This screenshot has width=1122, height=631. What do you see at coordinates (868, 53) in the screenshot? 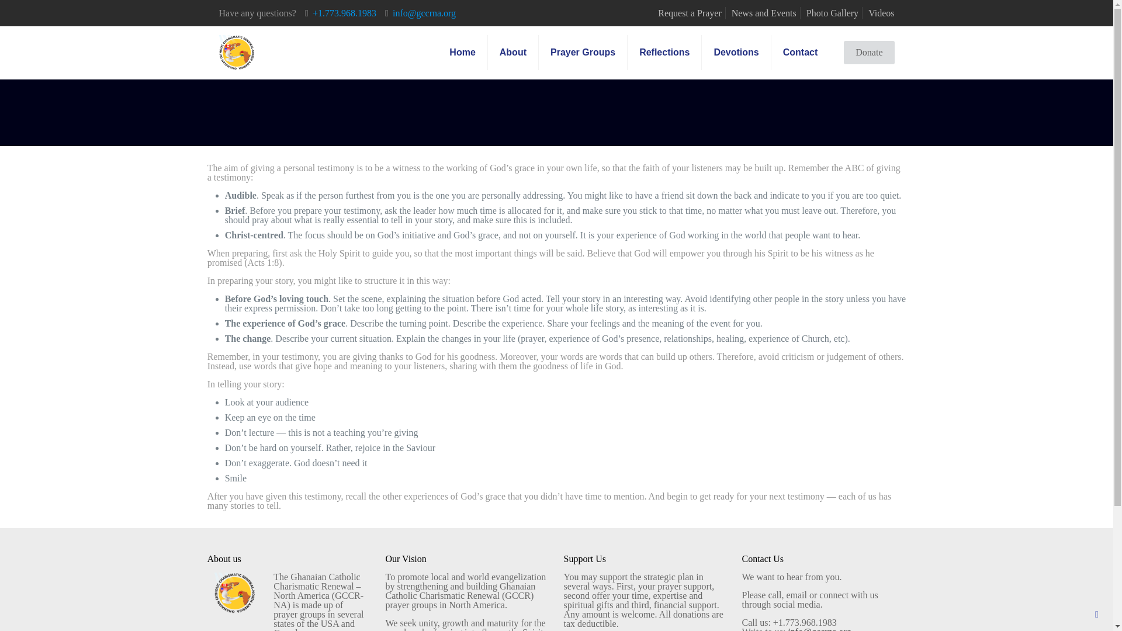
I see `Donate` at bounding box center [868, 53].